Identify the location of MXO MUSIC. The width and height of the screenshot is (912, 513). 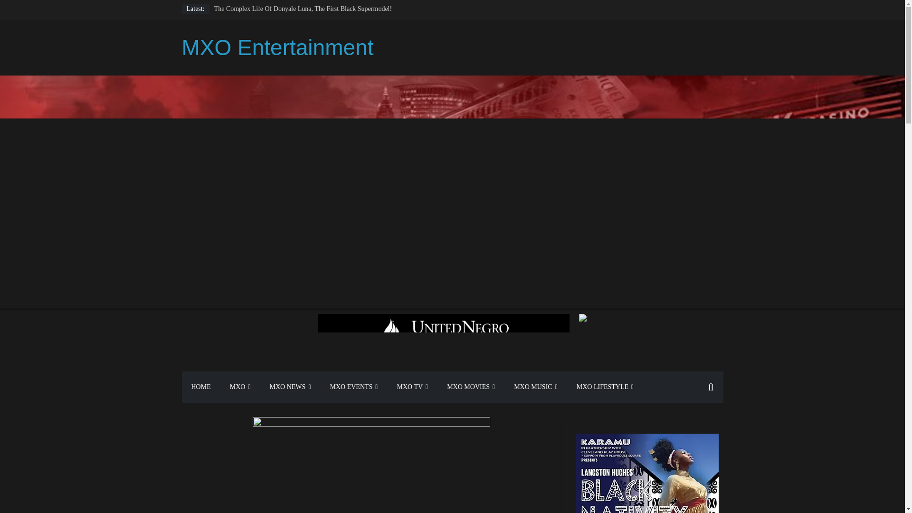
(536, 387).